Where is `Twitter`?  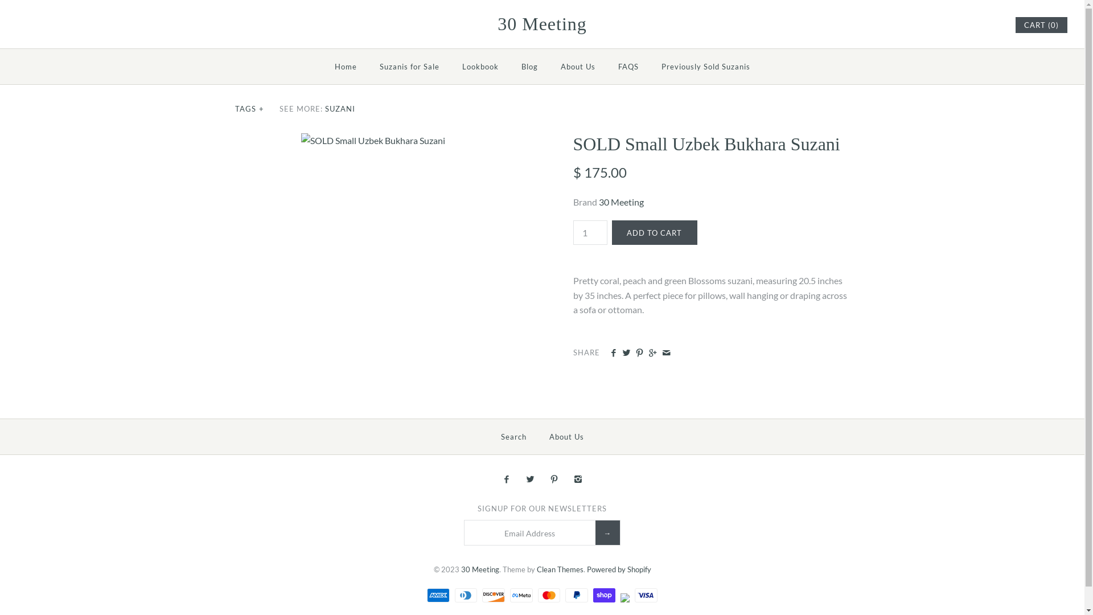 Twitter is located at coordinates (964, 24).